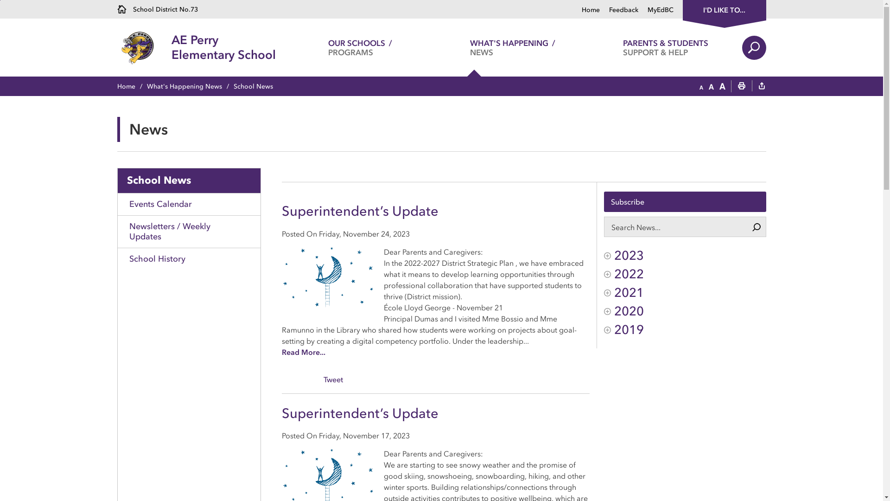  Describe the element at coordinates (685, 202) in the screenshot. I see `Subscribe` at that location.